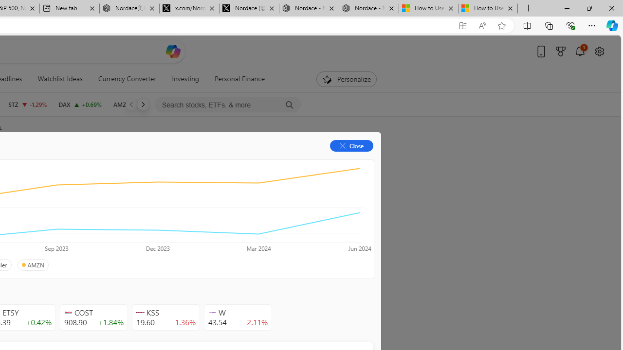 Image resolution: width=623 pixels, height=350 pixels. Describe the element at coordinates (241, 161) in the screenshot. I see `Investors` at that location.